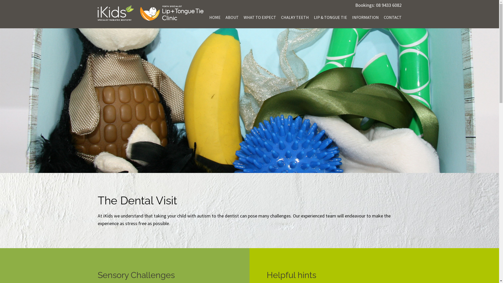  I want to click on INFORMATION, so click(365, 17).